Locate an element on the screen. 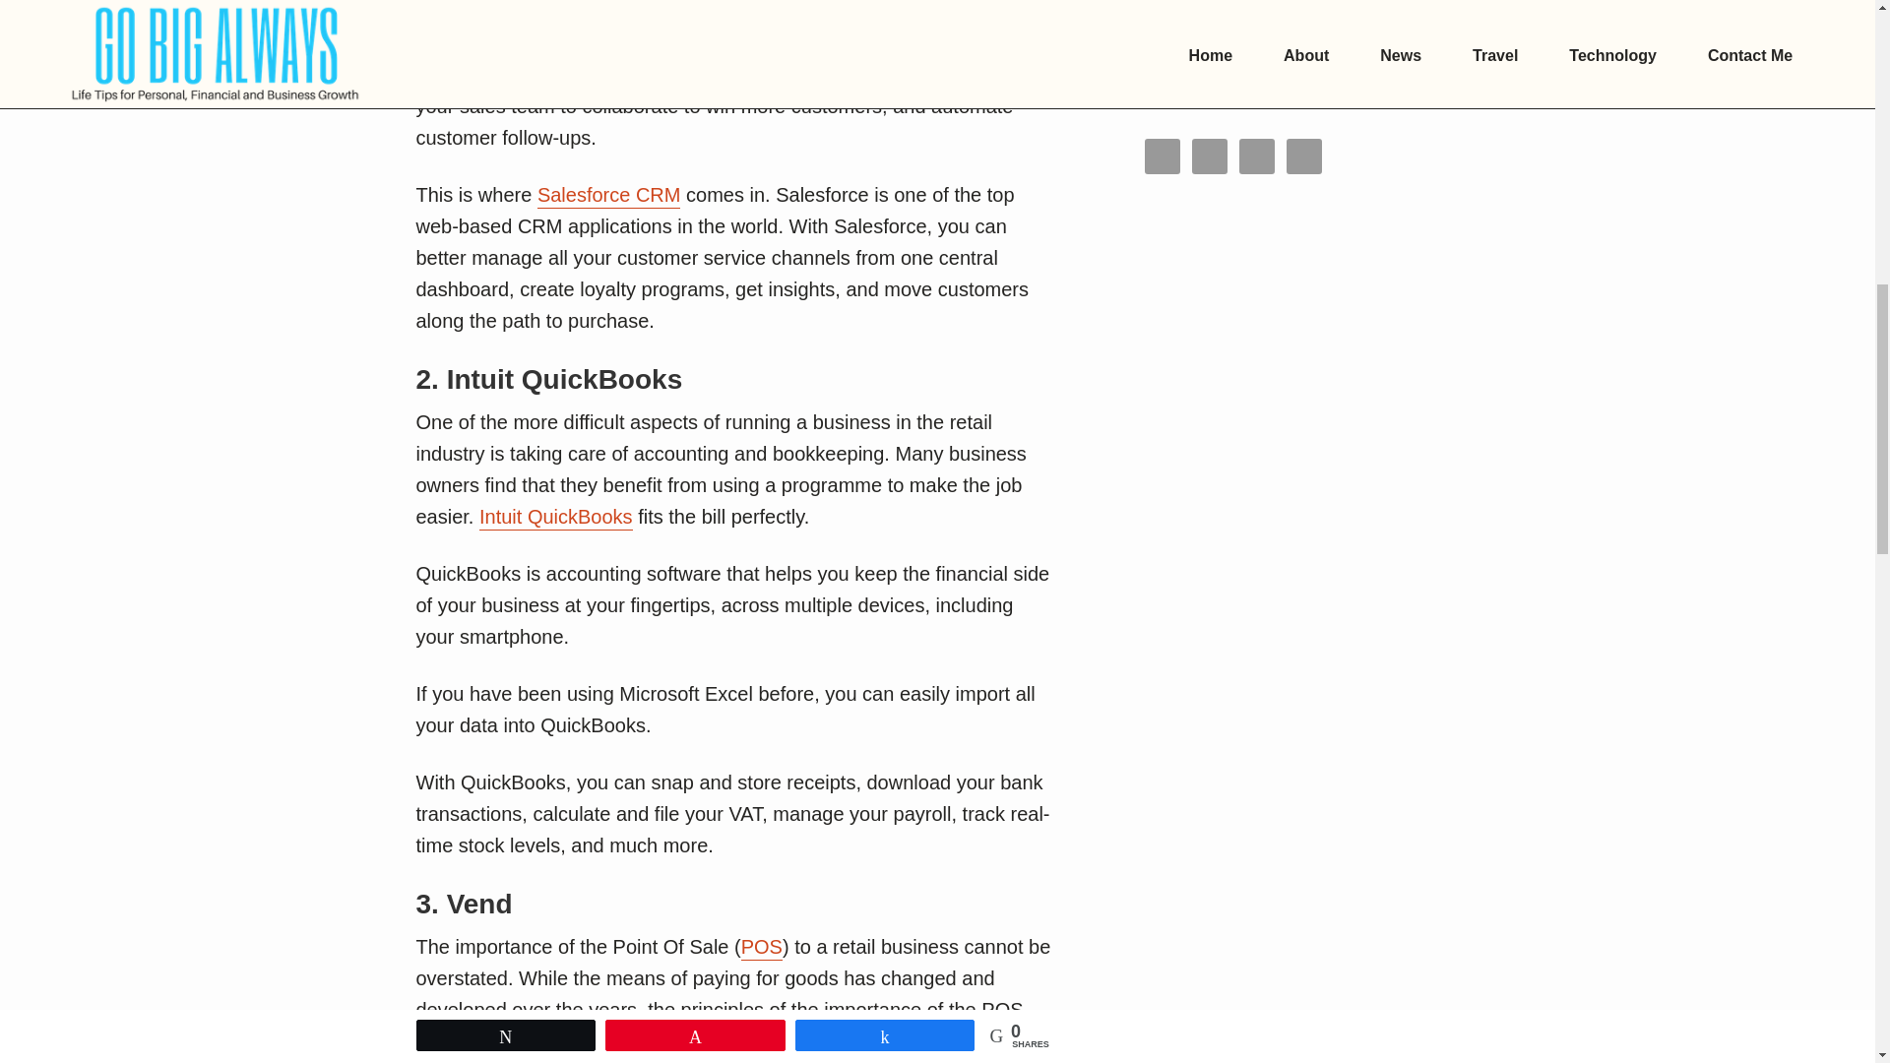  Intuit QuickBooks is located at coordinates (556, 518).